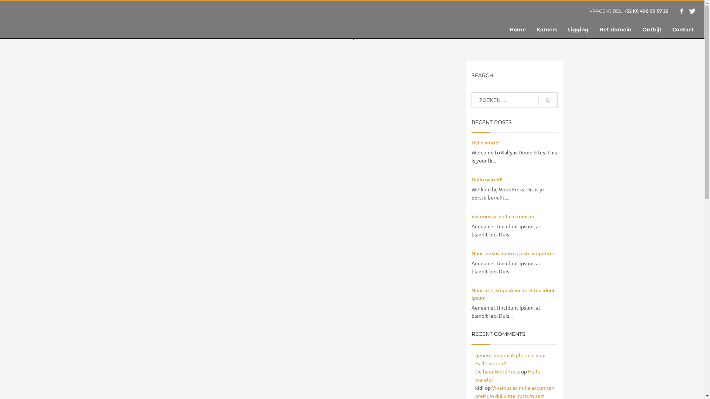 This screenshot has width=710, height=399. Describe the element at coordinates (615, 30) in the screenshot. I see `Het domein` at that location.